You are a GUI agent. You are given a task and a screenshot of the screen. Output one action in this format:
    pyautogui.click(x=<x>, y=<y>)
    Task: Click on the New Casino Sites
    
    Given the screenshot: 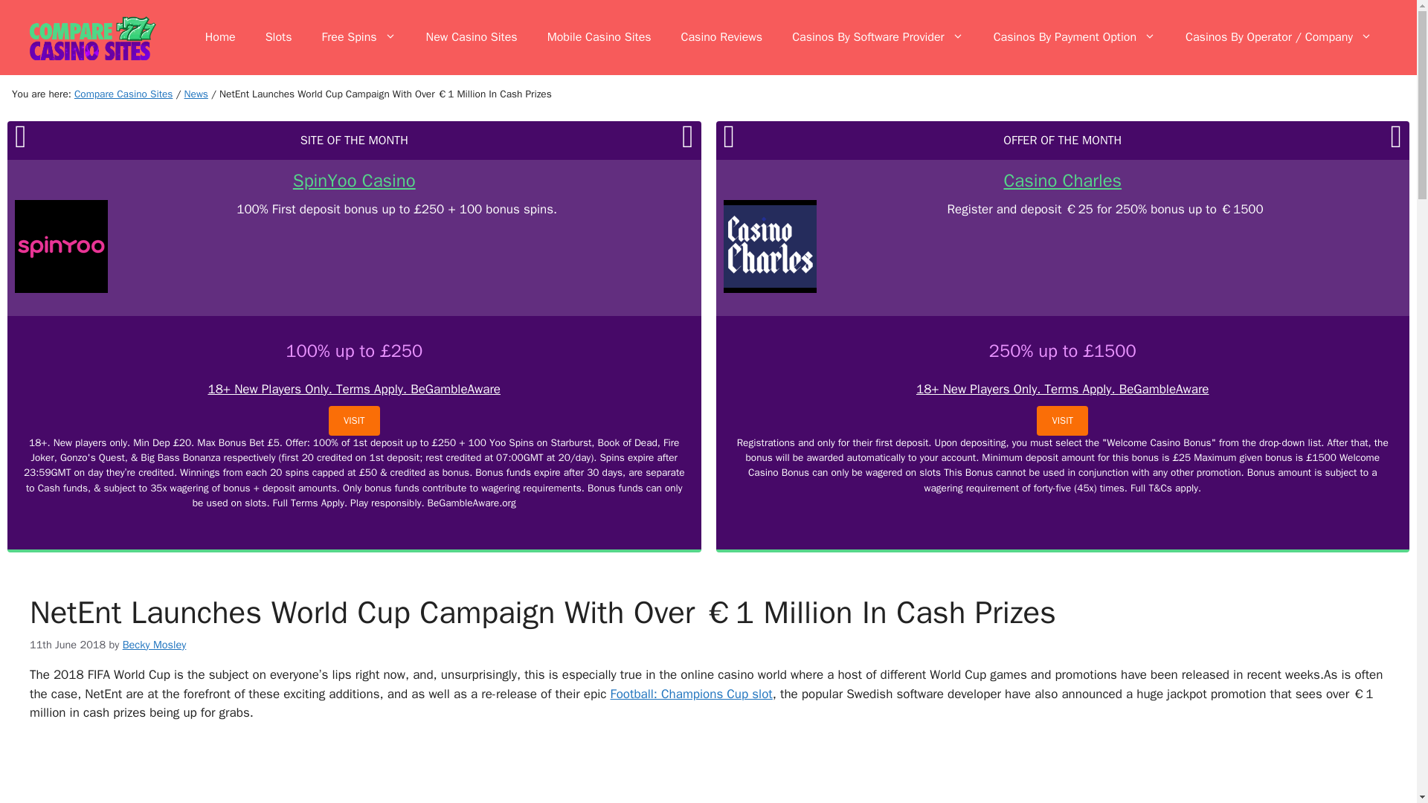 What is the action you would take?
    pyautogui.click(x=472, y=37)
    